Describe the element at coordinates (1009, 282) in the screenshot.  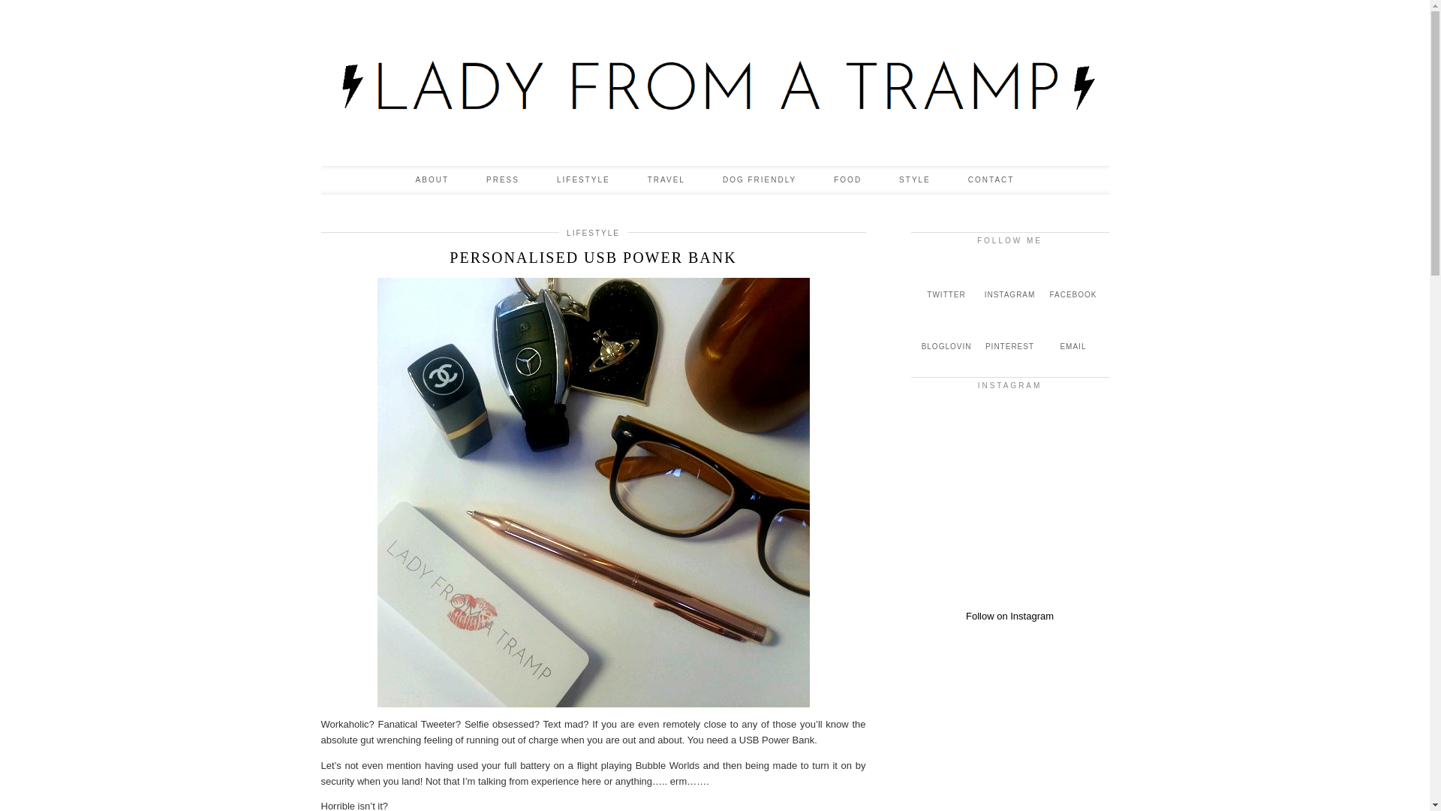
I see `instagram` at that location.